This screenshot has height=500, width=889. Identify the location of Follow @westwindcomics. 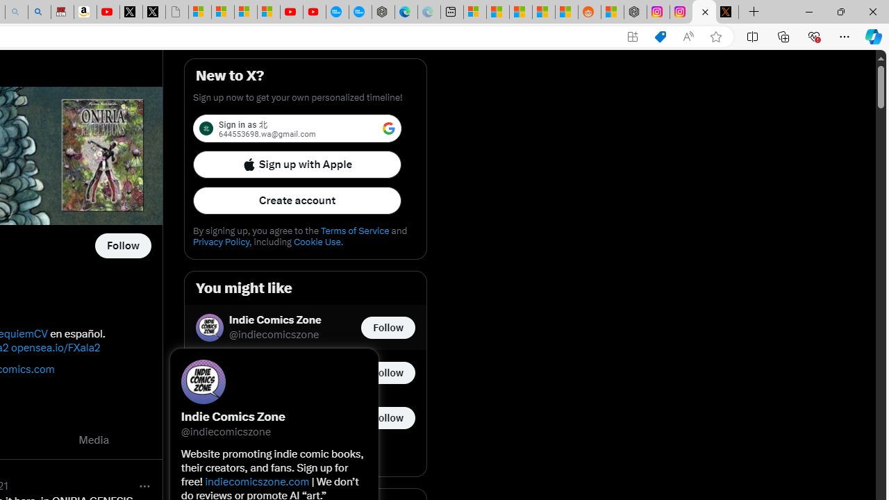
(122, 246).